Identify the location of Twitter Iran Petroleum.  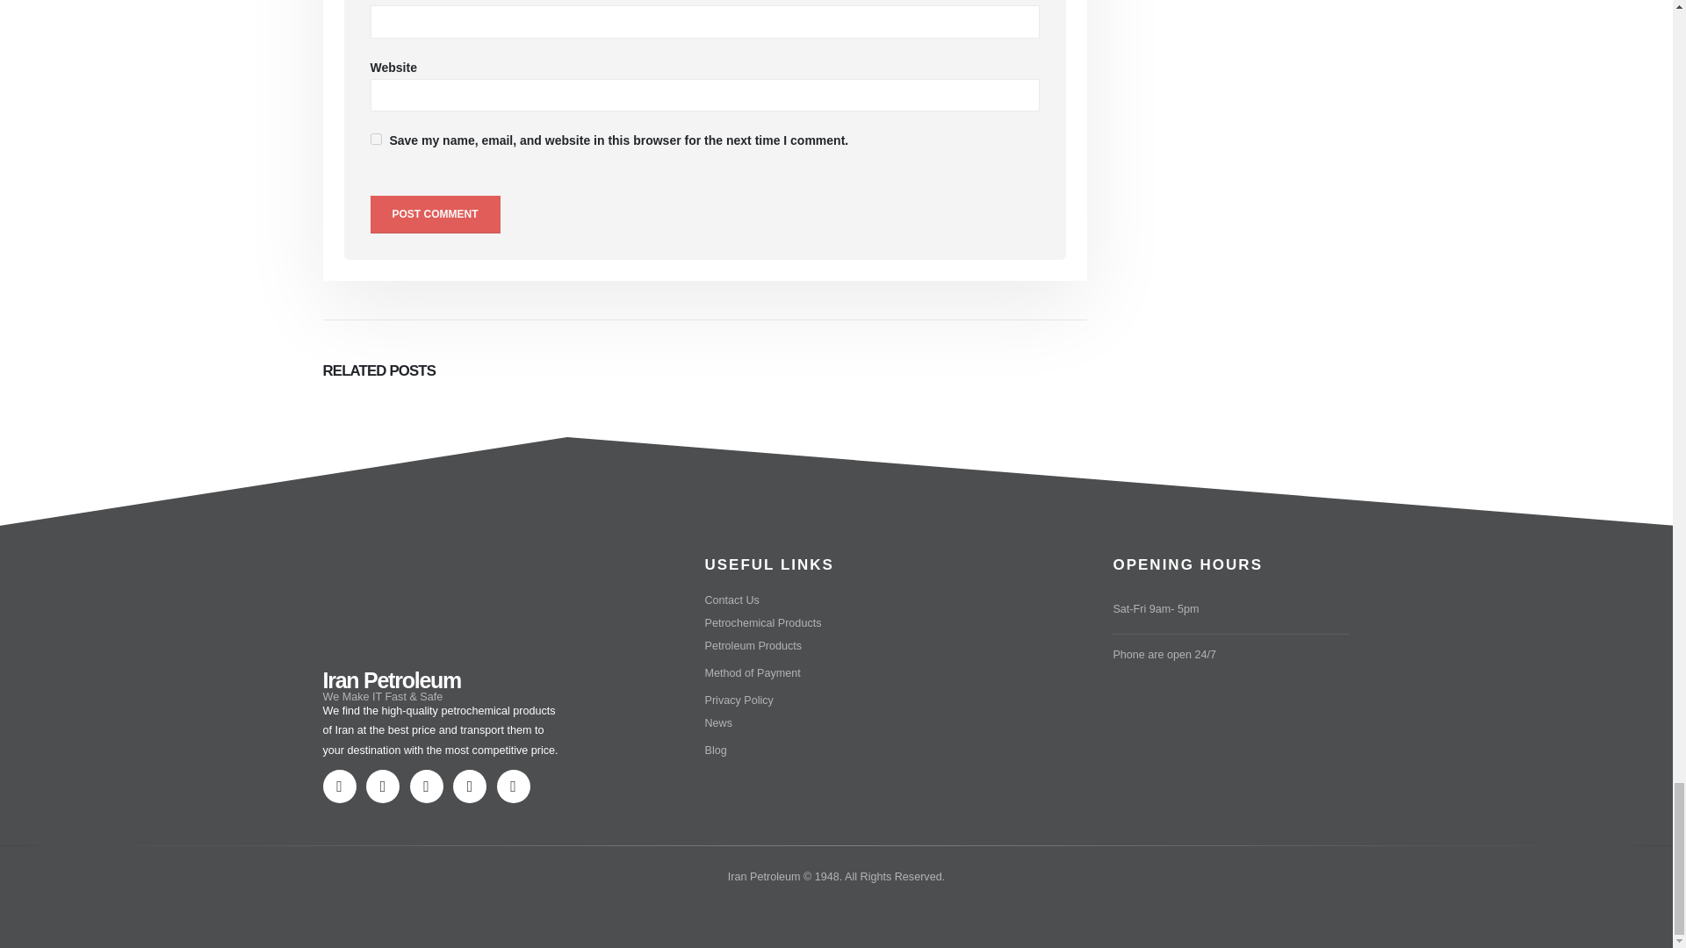
(429, 788).